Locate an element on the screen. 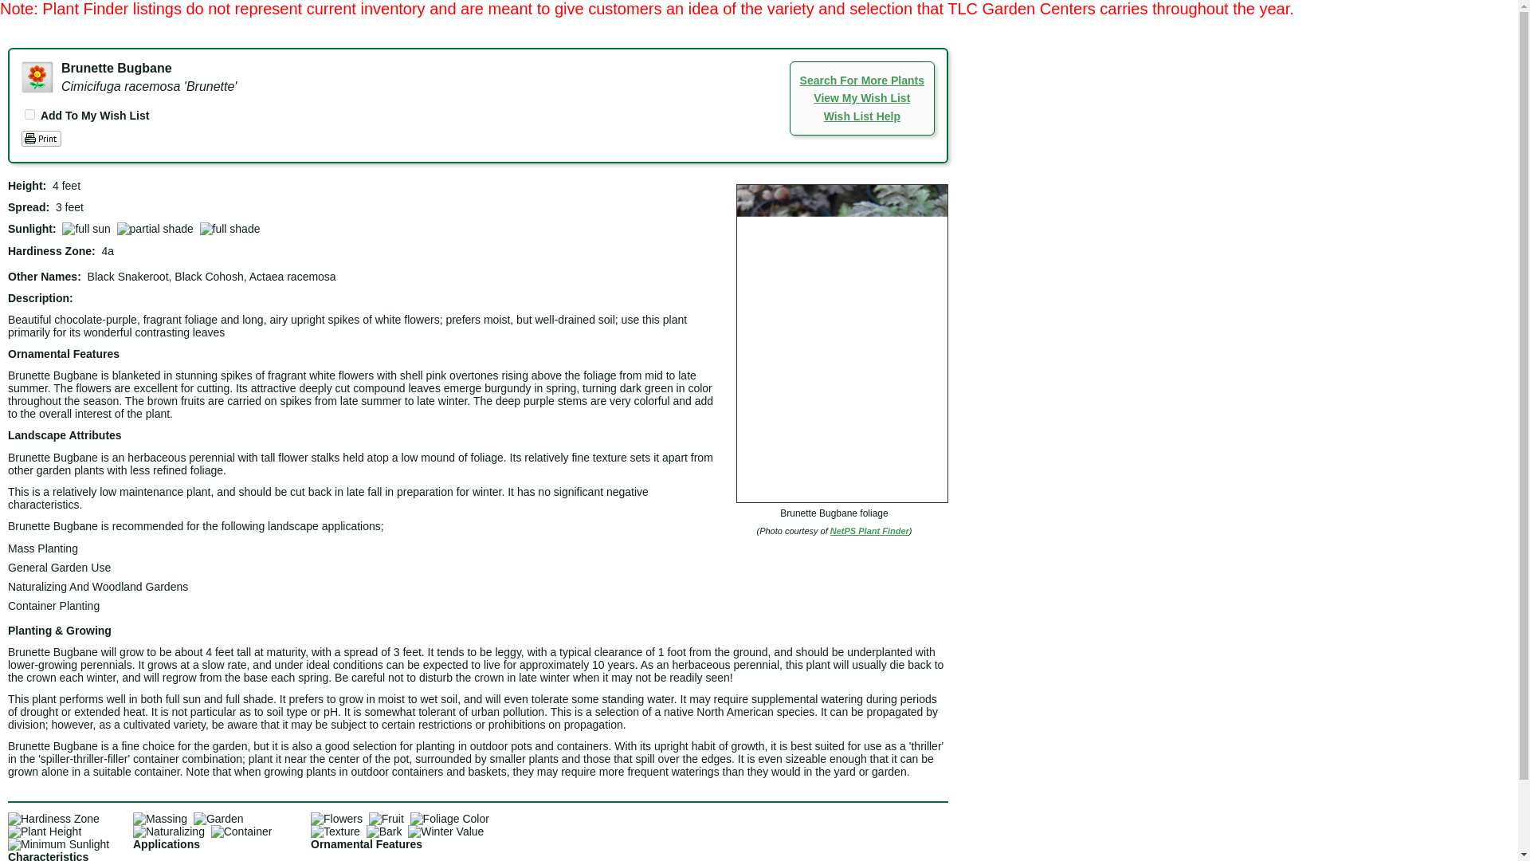 This screenshot has width=1530, height=861. True is located at coordinates (29, 115).